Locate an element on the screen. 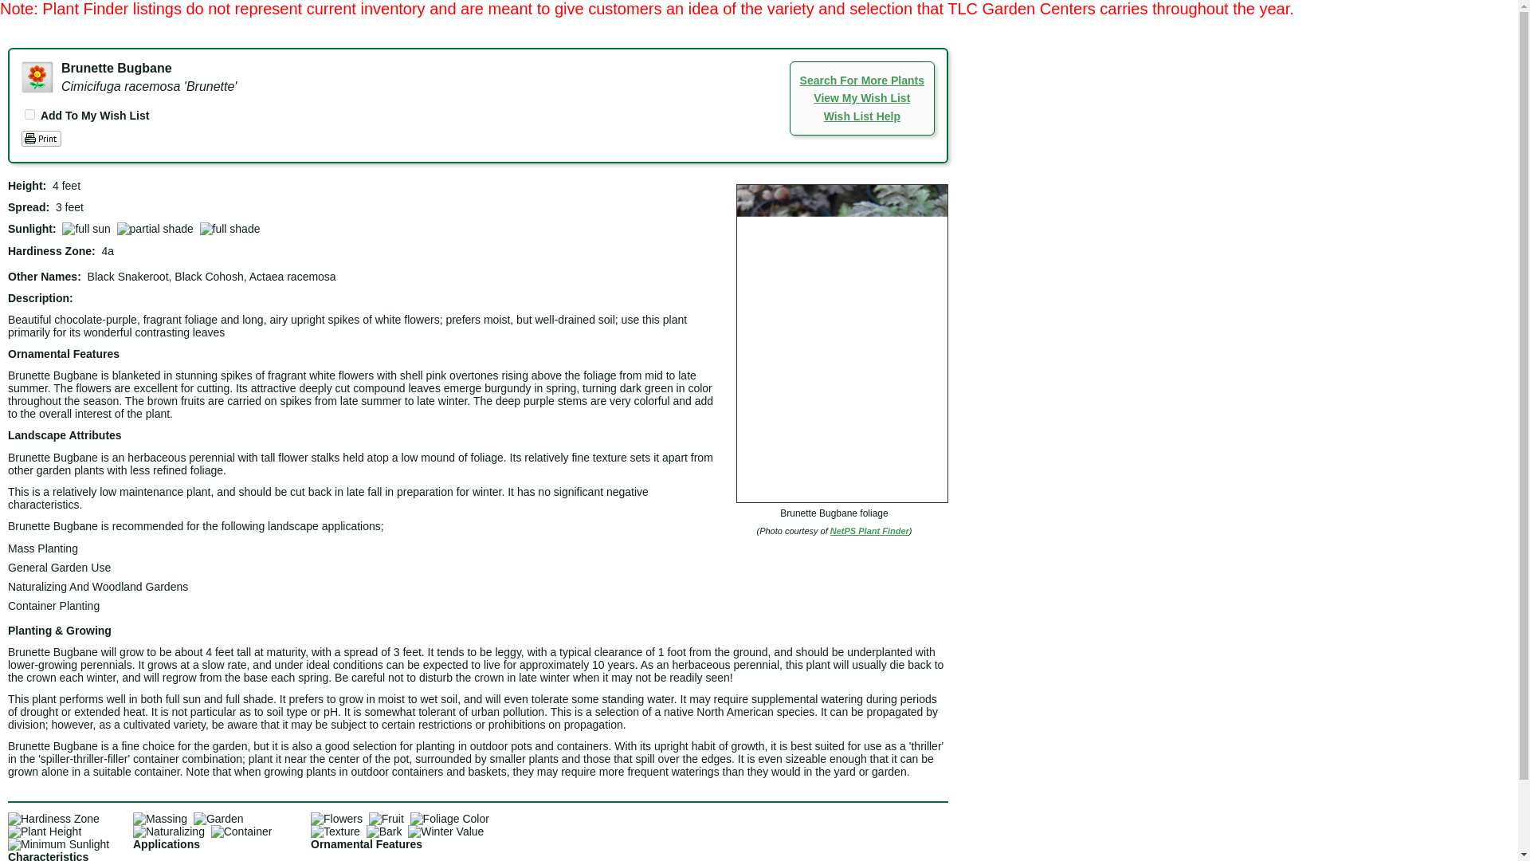 This screenshot has width=1530, height=861. True is located at coordinates (29, 115).